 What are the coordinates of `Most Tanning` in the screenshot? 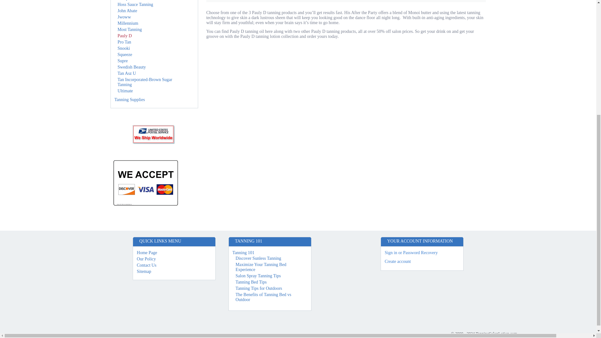 It's located at (130, 29).